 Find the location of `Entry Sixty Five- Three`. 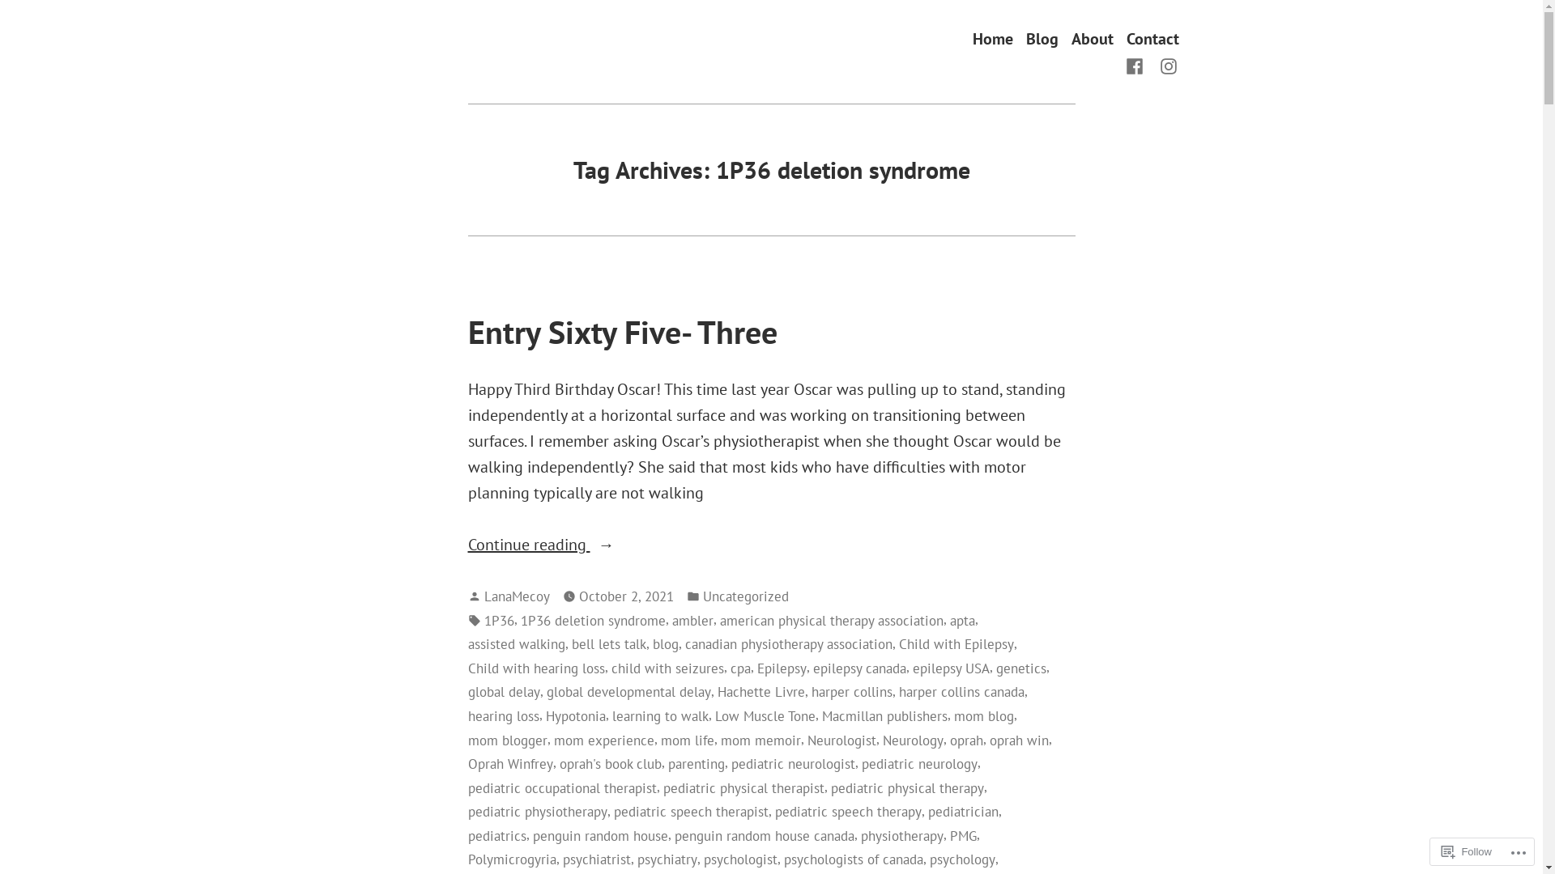

Entry Sixty Five- Three is located at coordinates (623, 332).